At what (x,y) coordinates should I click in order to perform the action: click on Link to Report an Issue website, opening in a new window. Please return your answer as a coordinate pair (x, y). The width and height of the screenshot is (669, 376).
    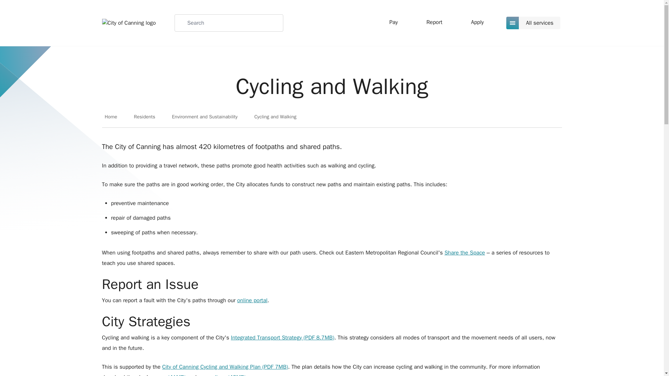
    Looking at the image, I should click on (252, 300).